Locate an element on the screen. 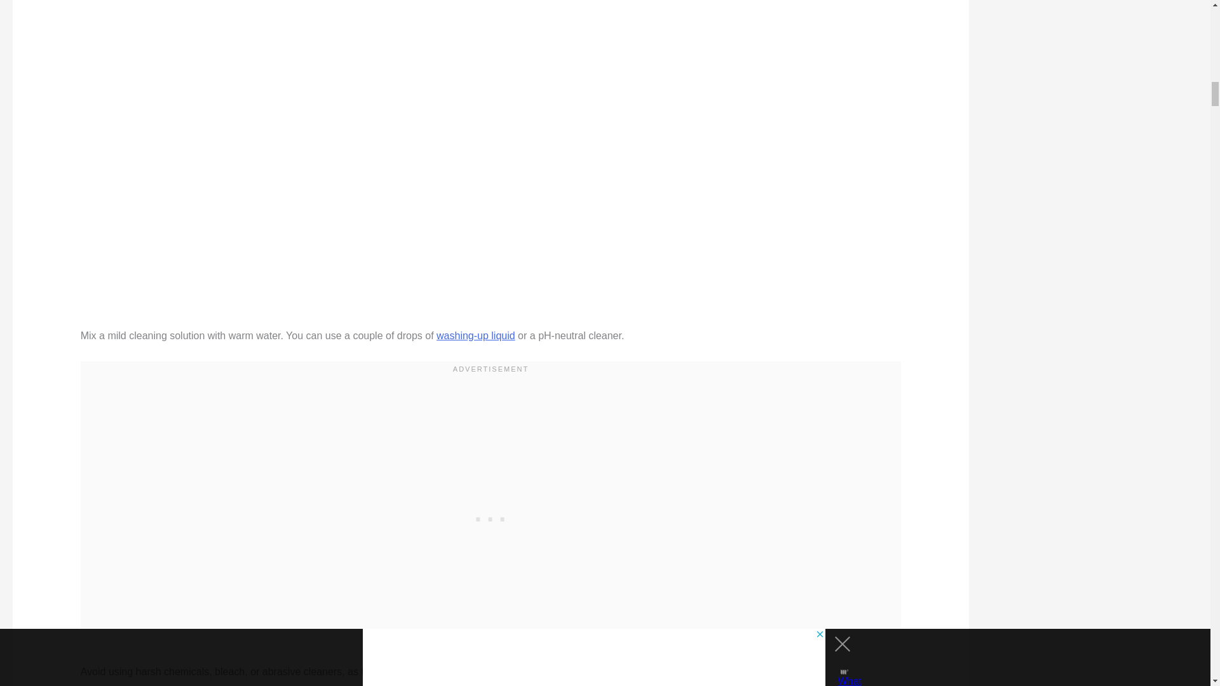  washing-up liquid is located at coordinates (475, 335).